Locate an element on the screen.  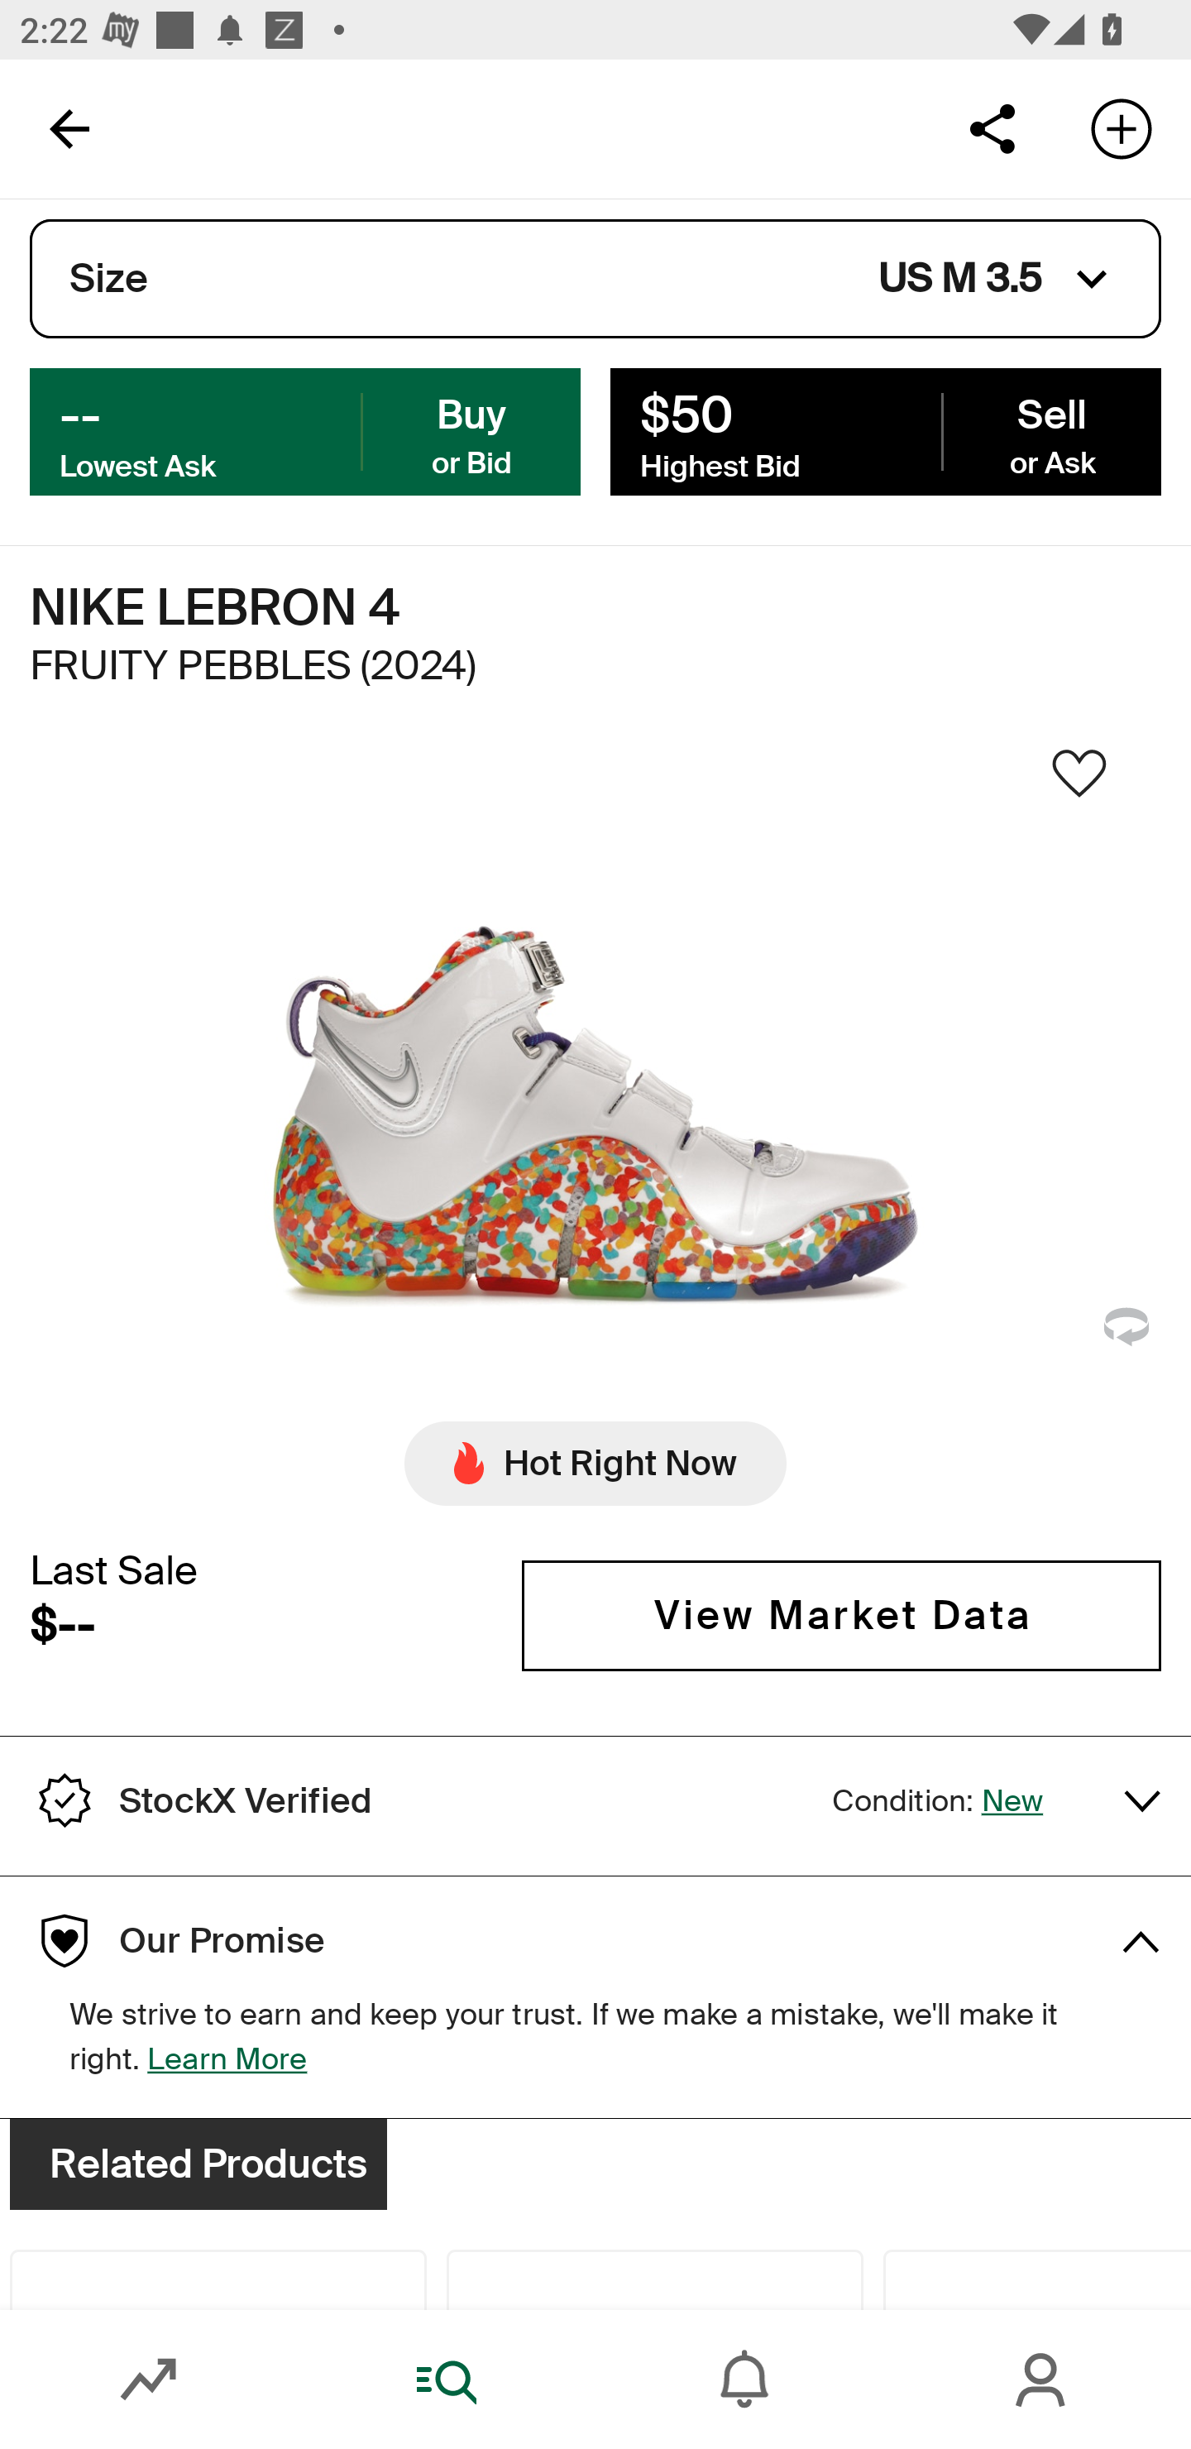
Inbox is located at coordinates (744, 2380).